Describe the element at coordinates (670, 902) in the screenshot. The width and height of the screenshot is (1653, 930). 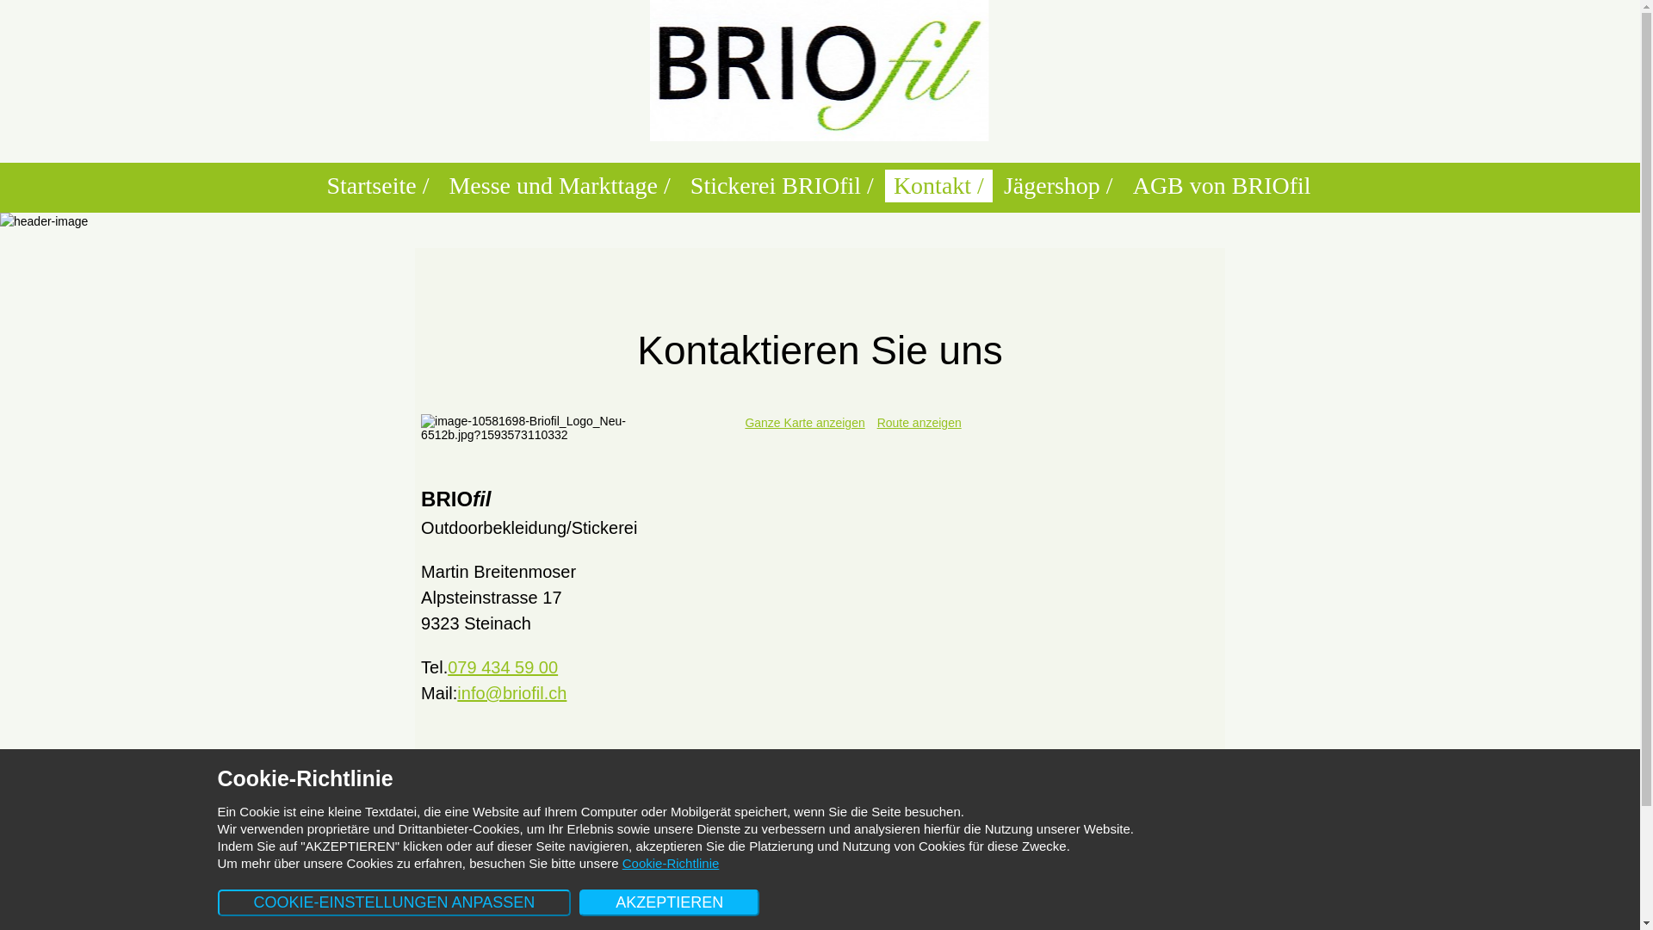
I see `AKZEPTIEREN` at that location.